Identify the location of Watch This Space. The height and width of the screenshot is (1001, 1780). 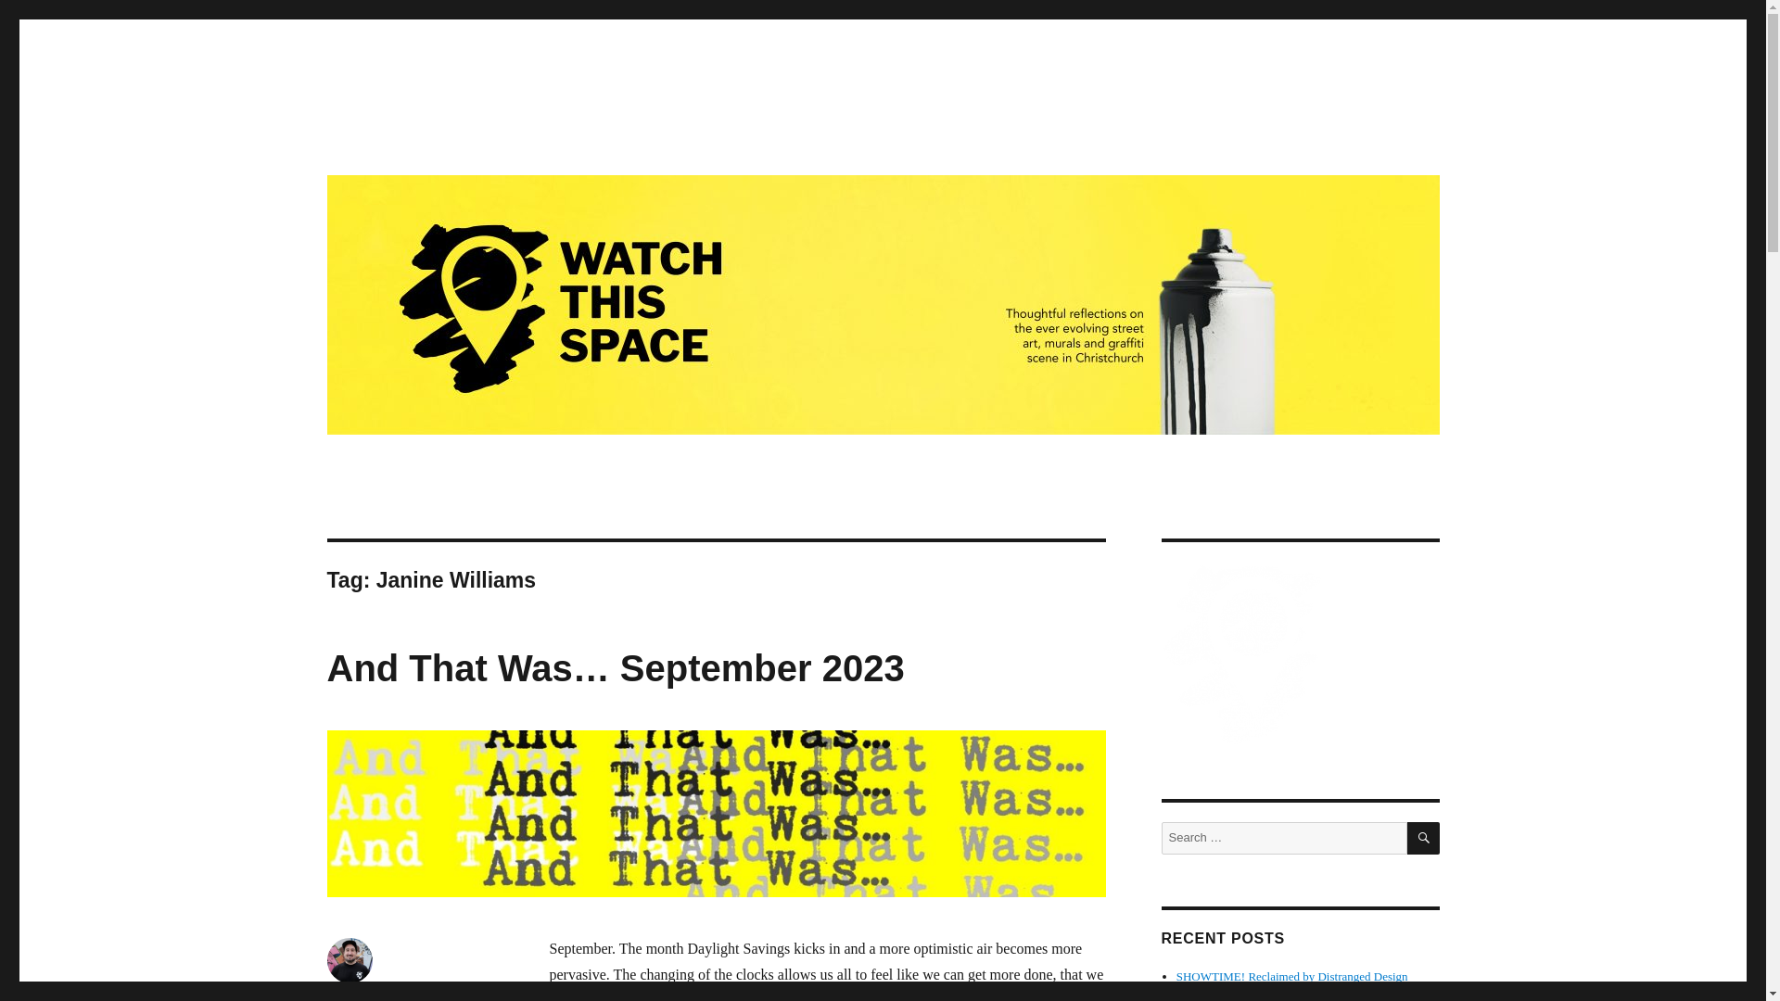
(437, 139).